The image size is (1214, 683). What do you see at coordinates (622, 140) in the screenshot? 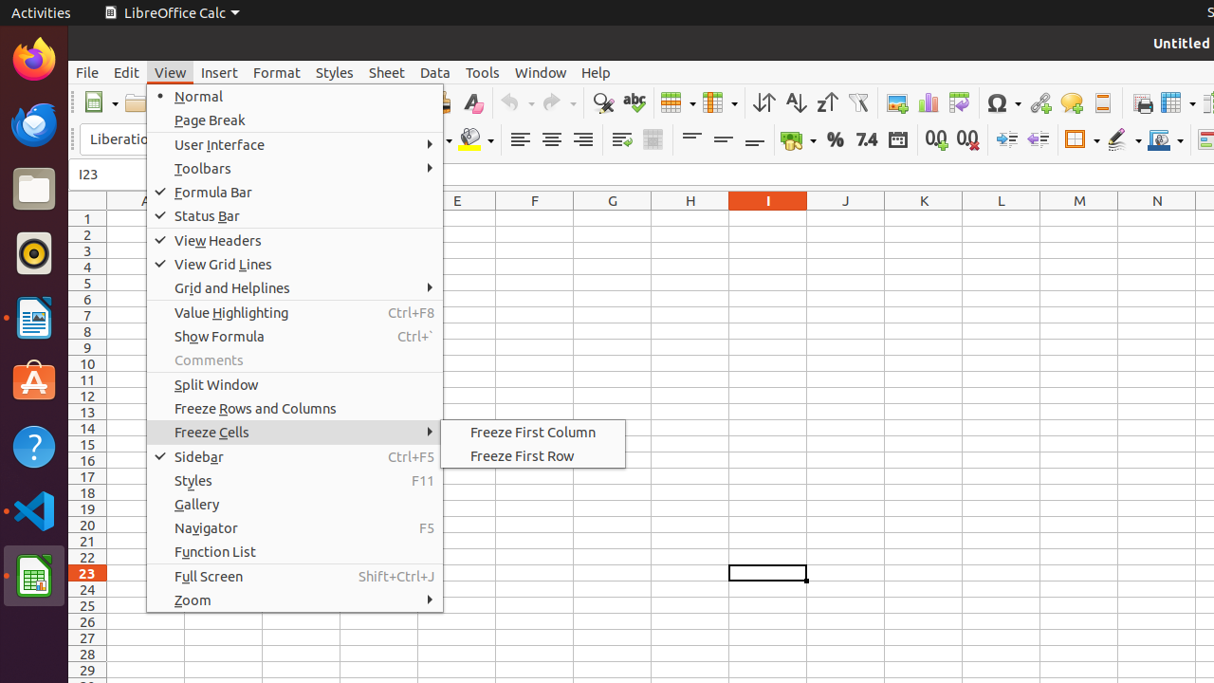
I see `Wrap Text` at bounding box center [622, 140].